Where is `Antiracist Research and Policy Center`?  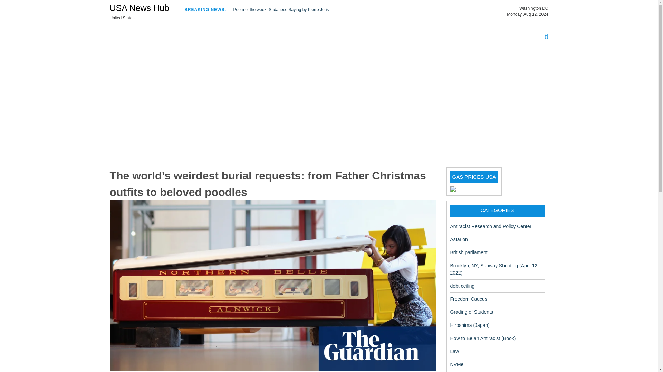
Antiracist Research and Policy Center is located at coordinates (491, 226).